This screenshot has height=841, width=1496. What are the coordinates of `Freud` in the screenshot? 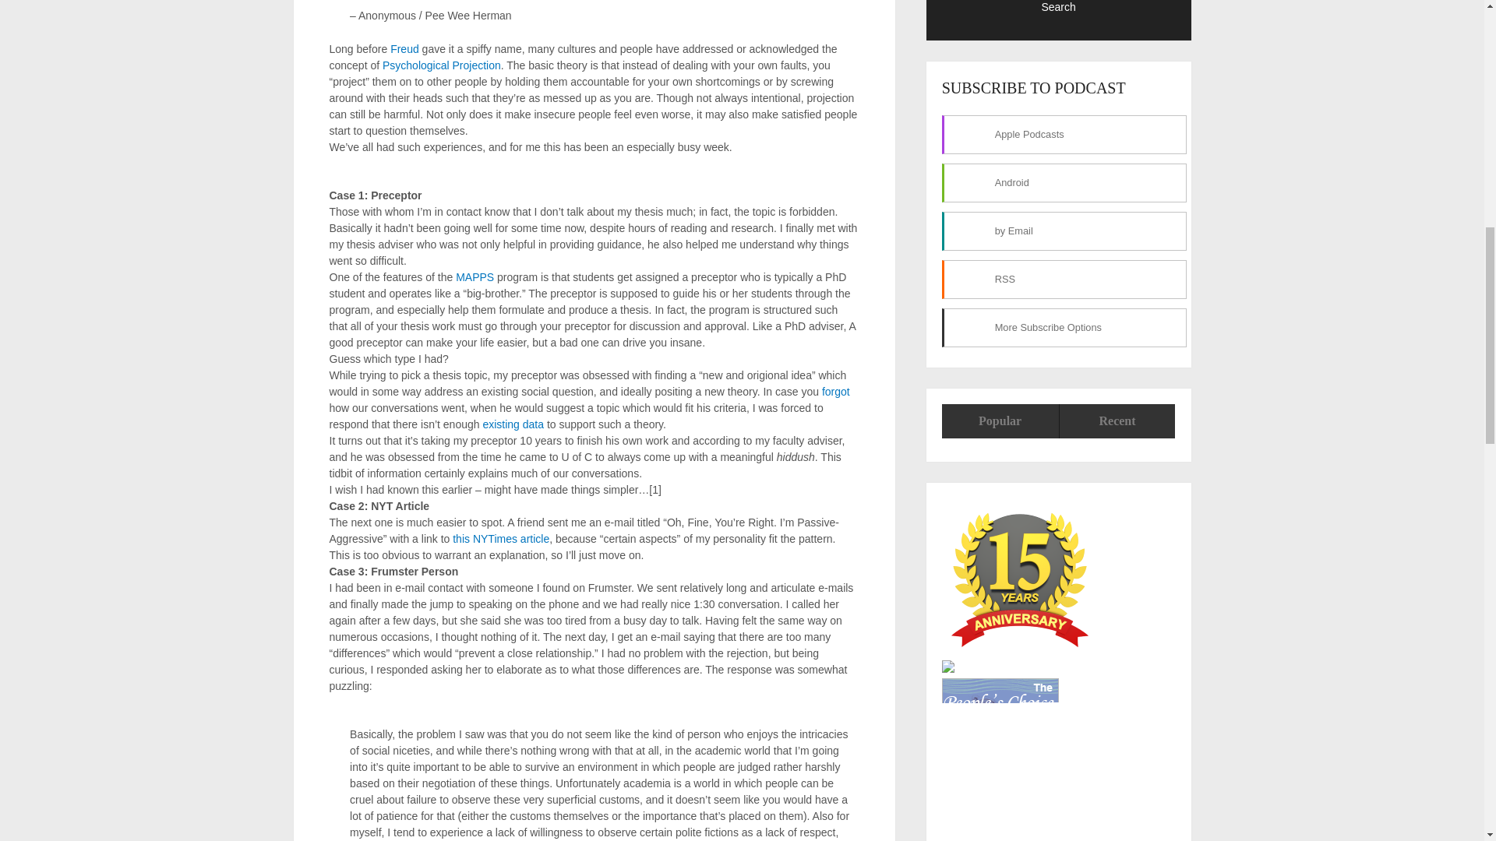 It's located at (404, 48).